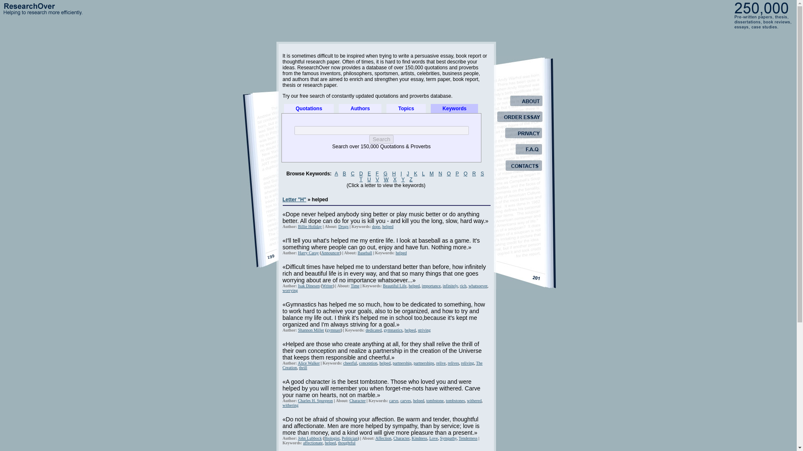  I want to click on dope, so click(376, 226).